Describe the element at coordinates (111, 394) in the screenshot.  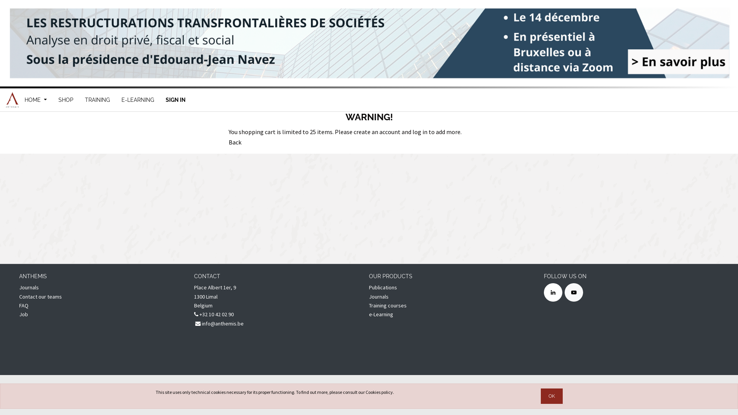
I see `Legal information` at that location.